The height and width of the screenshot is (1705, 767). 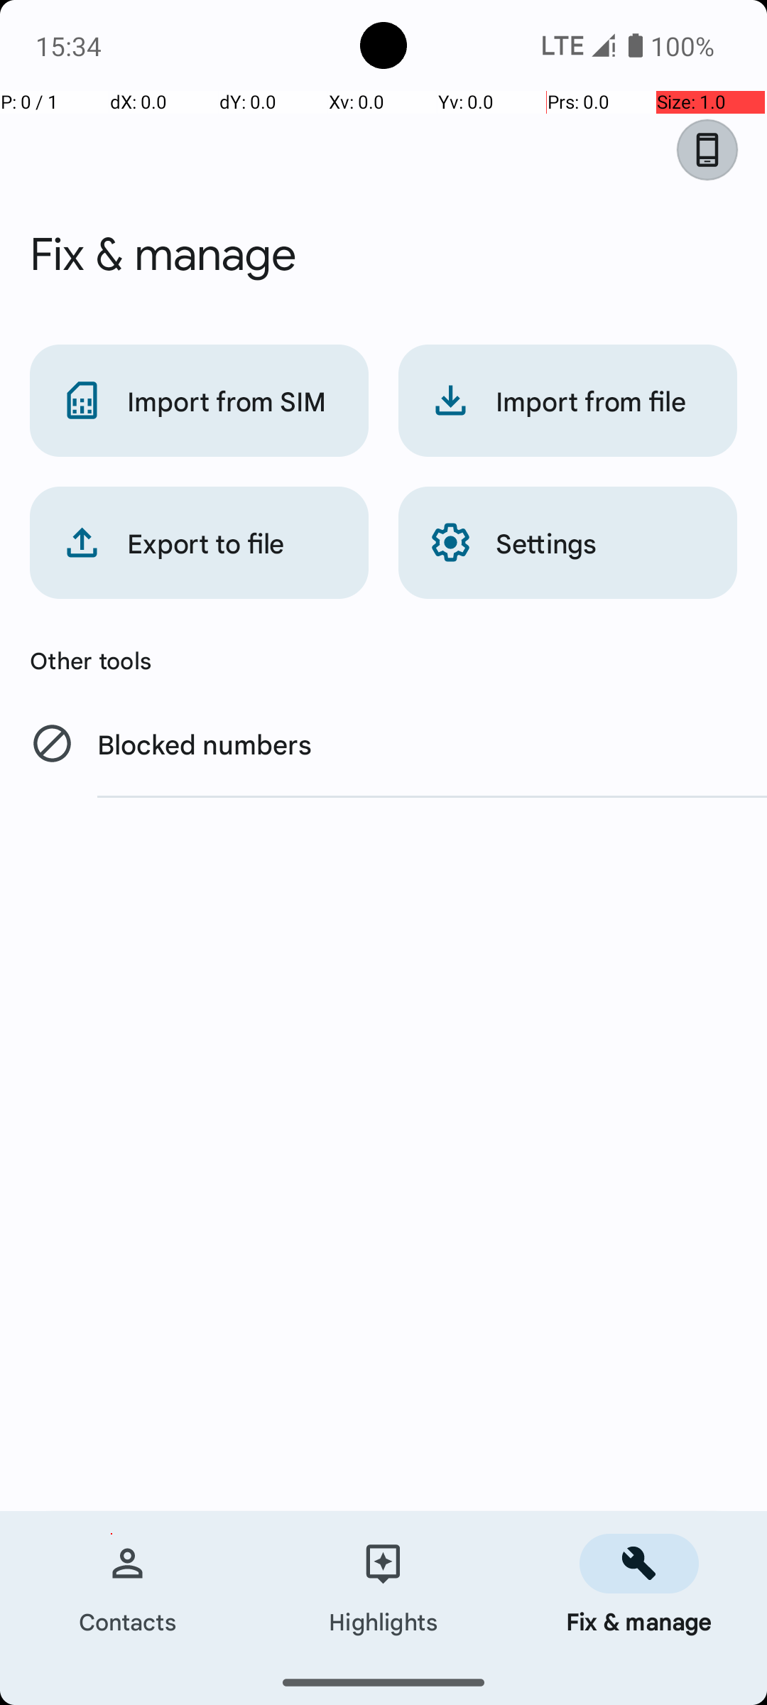 What do you see at coordinates (383, 660) in the screenshot?
I see `Other tools` at bounding box center [383, 660].